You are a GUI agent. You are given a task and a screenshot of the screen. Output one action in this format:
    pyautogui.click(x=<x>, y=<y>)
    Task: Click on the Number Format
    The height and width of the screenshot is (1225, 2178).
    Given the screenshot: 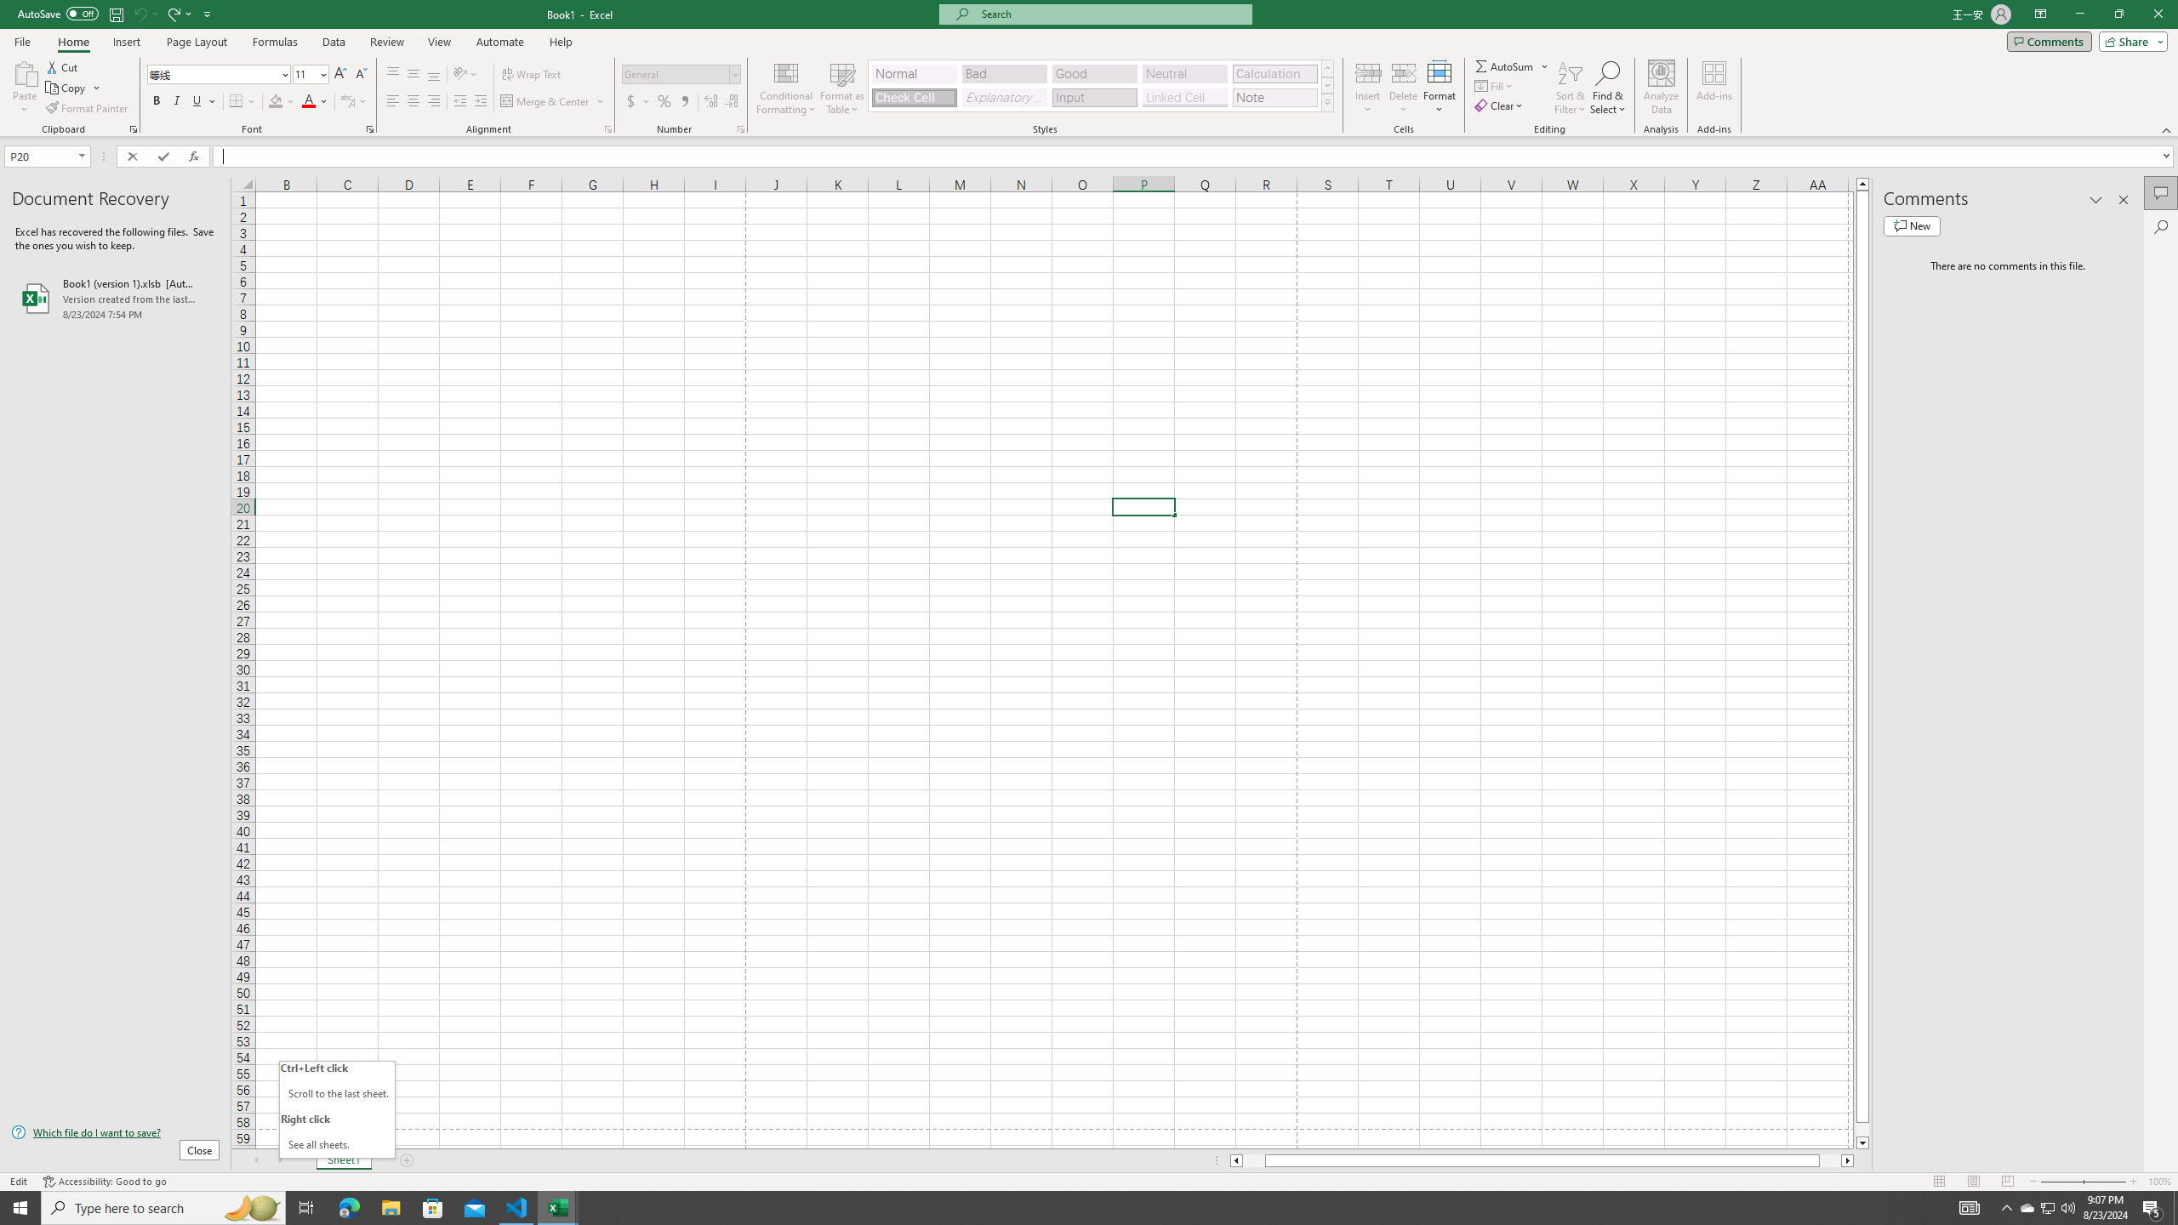 What is the action you would take?
    pyautogui.click(x=681, y=75)
    